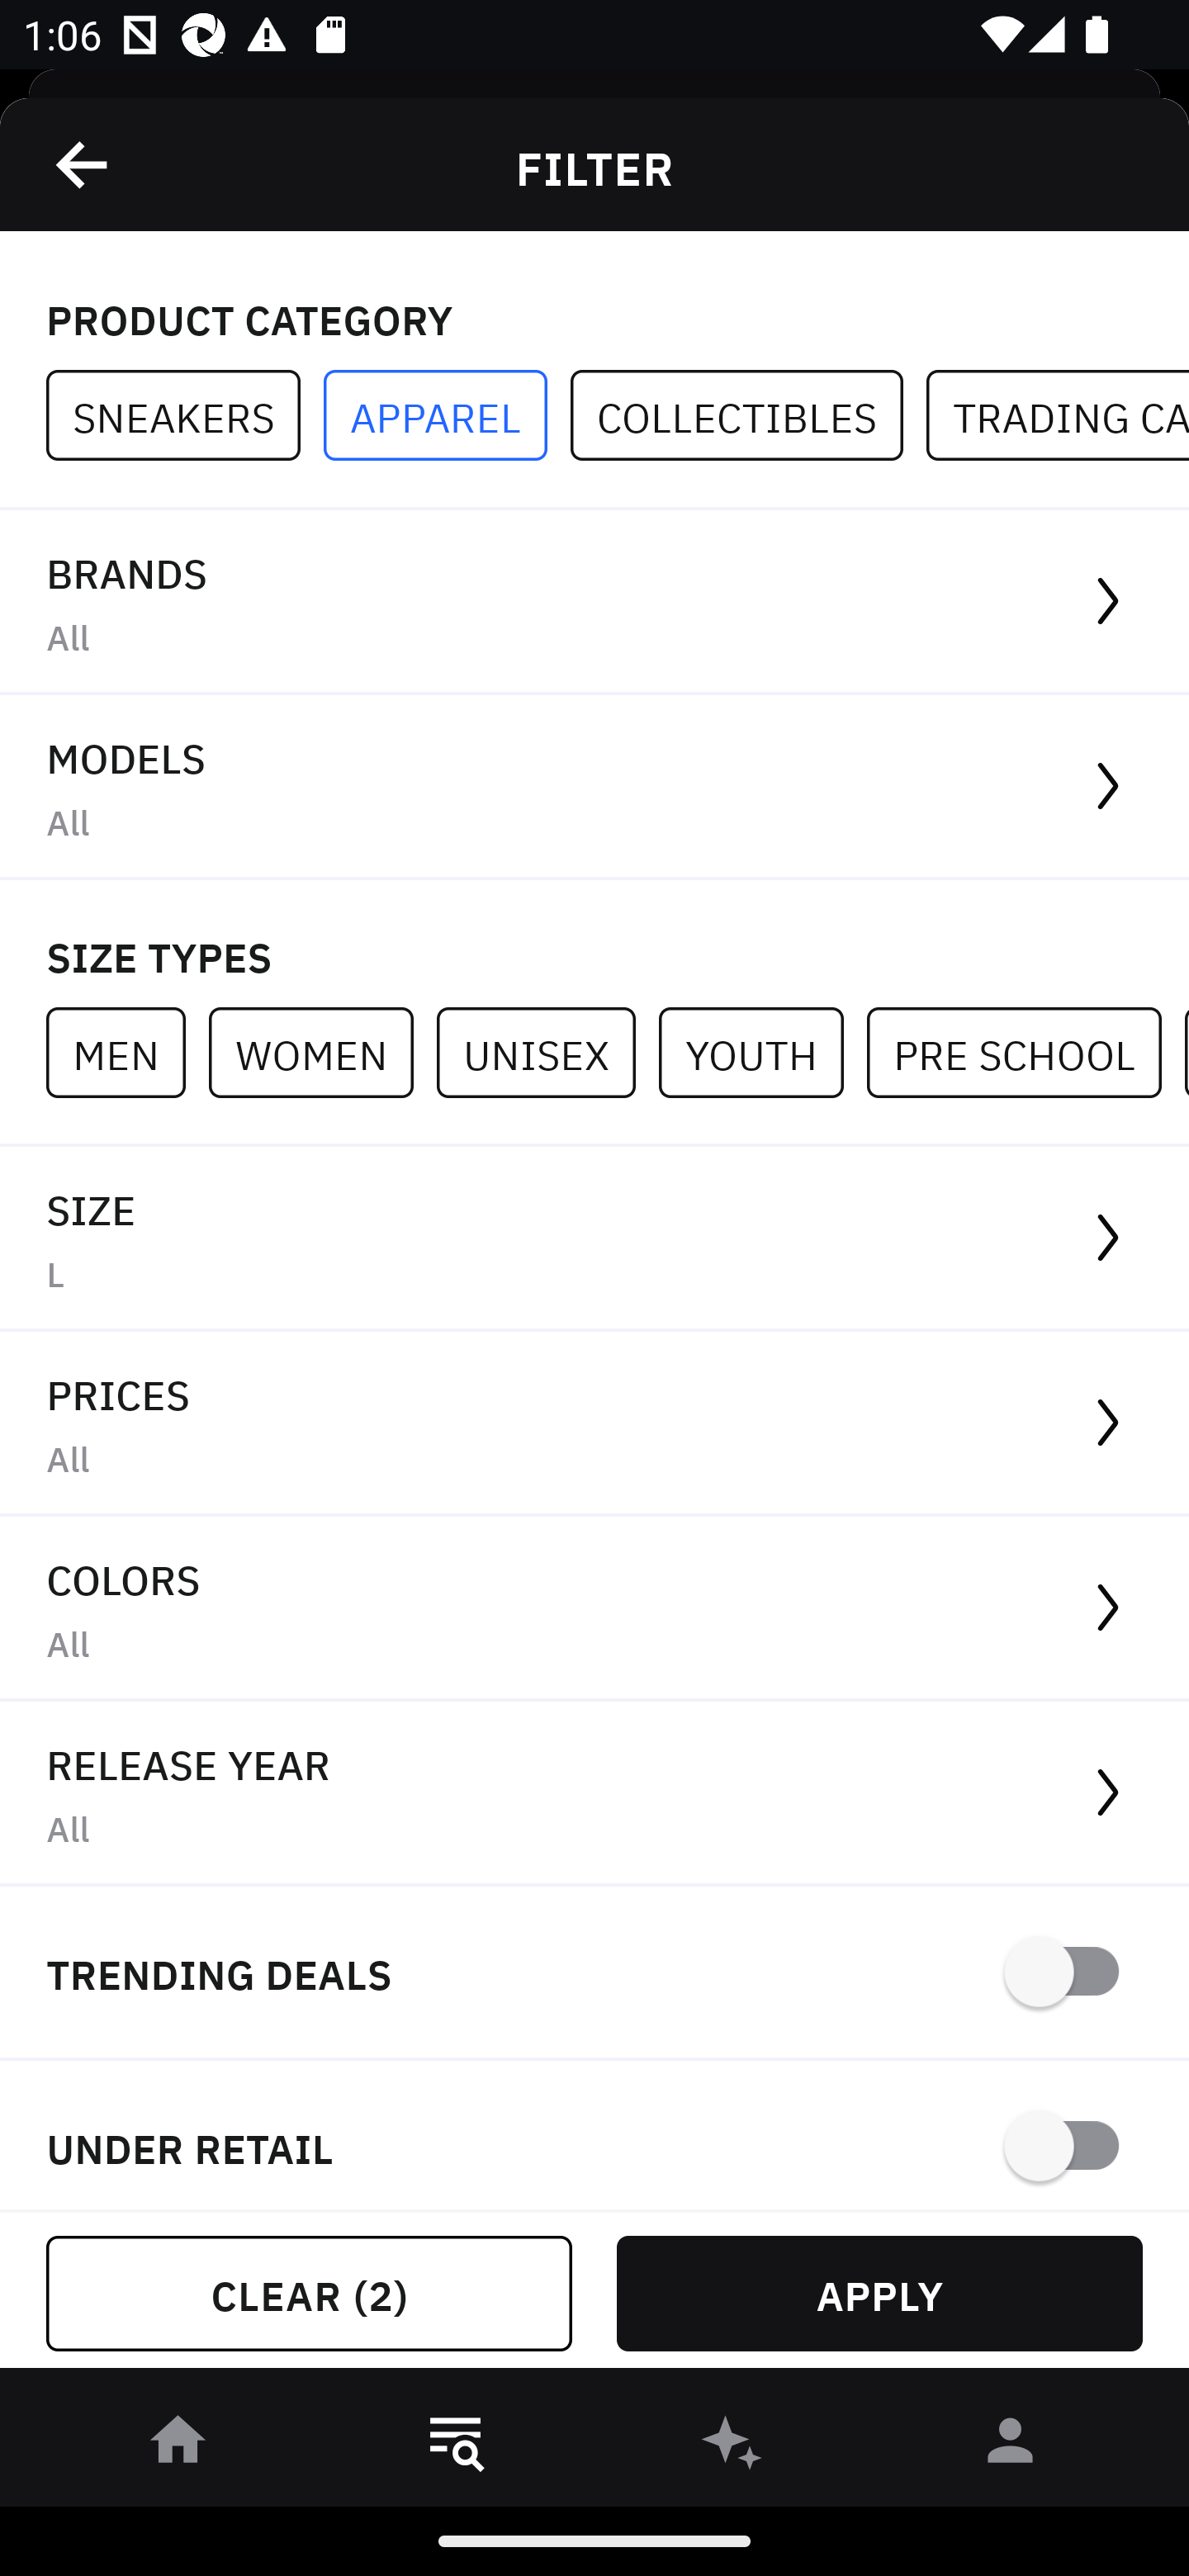  I want to click on TRENDING DEALS, so click(594, 1973).